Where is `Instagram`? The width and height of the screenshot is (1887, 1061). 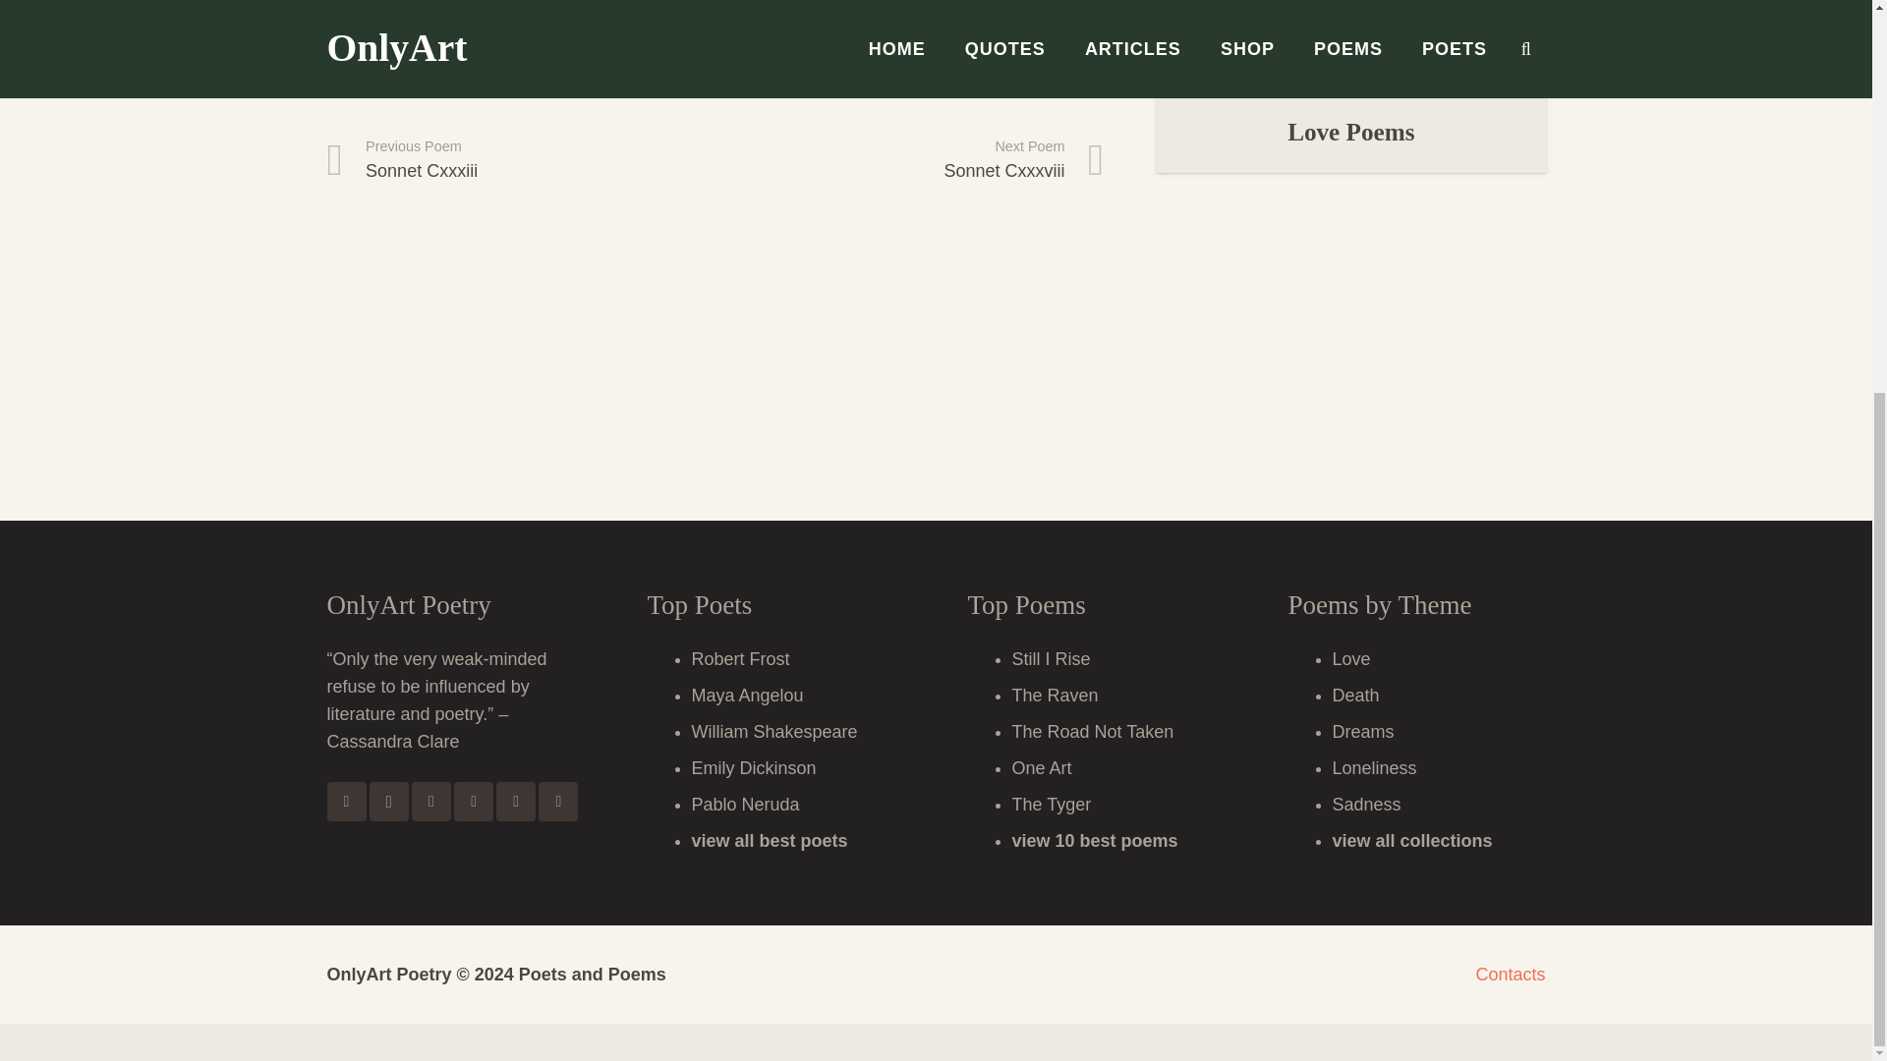 Instagram is located at coordinates (909, 160).